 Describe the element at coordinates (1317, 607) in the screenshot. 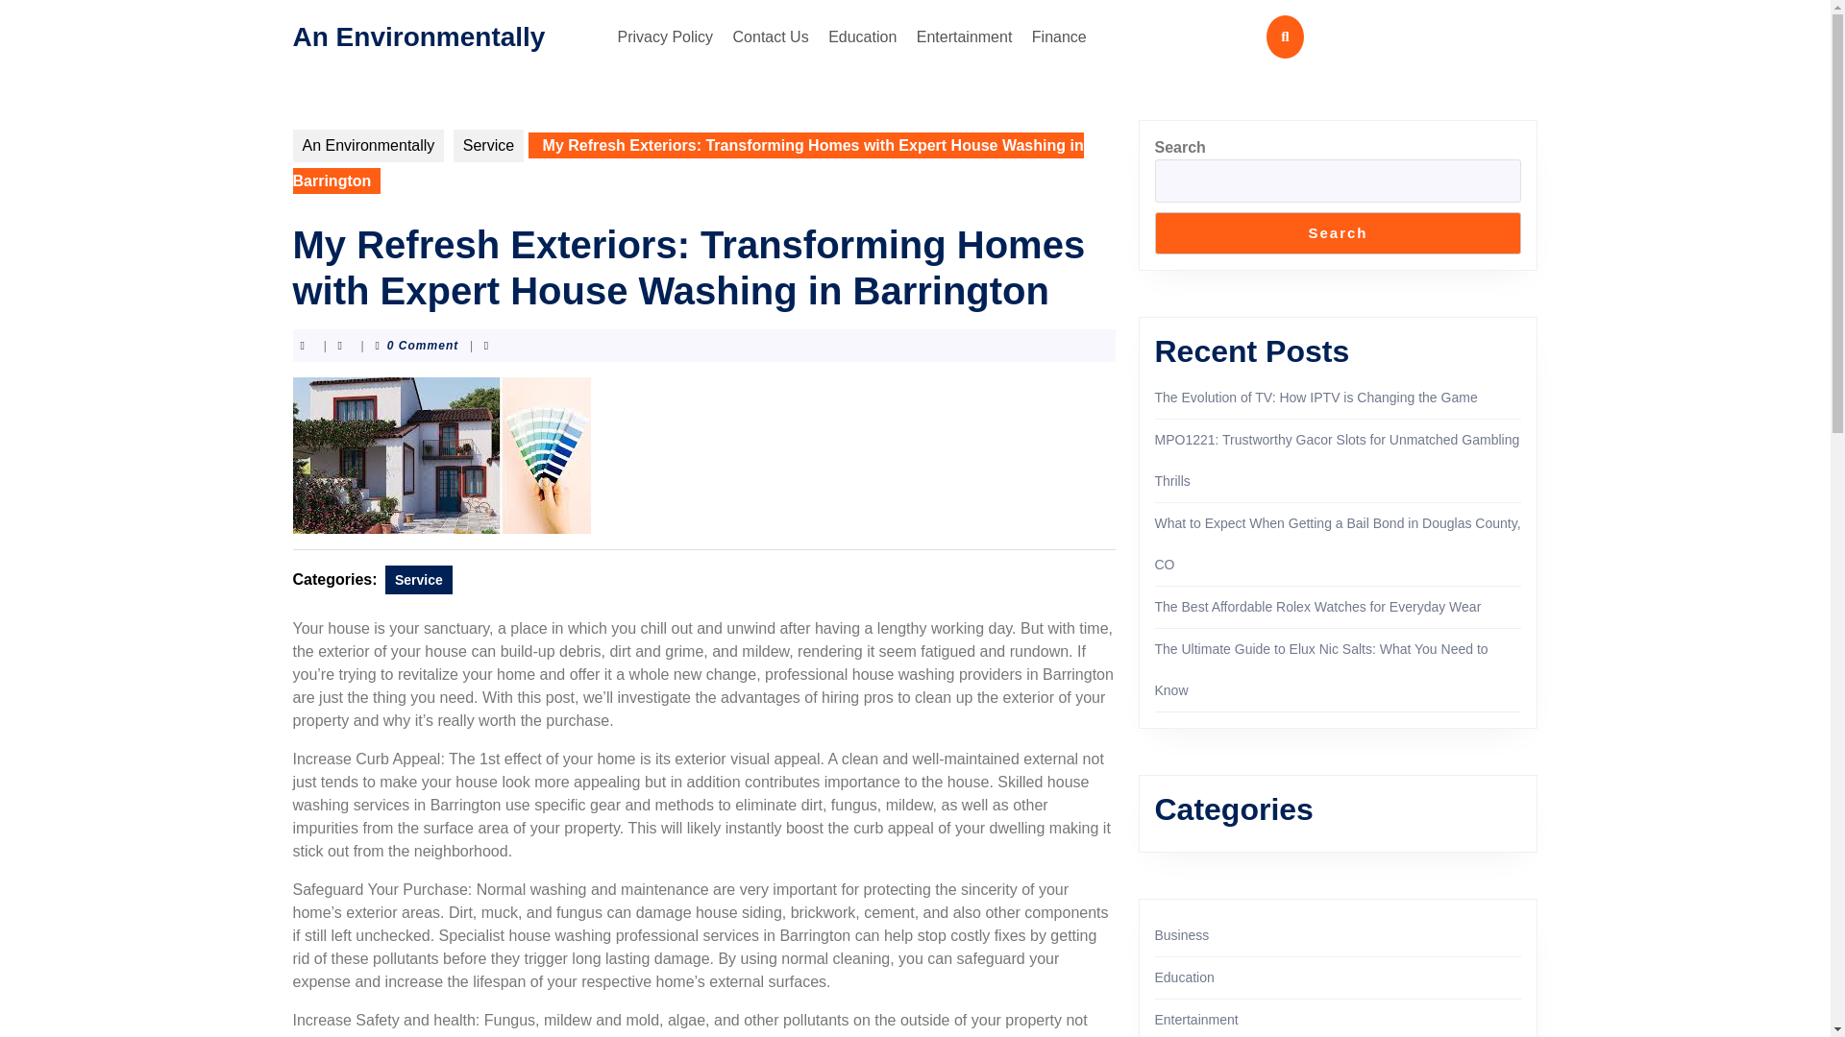

I see `The Best Affordable Rolex Watches for Everyday Wear` at that location.